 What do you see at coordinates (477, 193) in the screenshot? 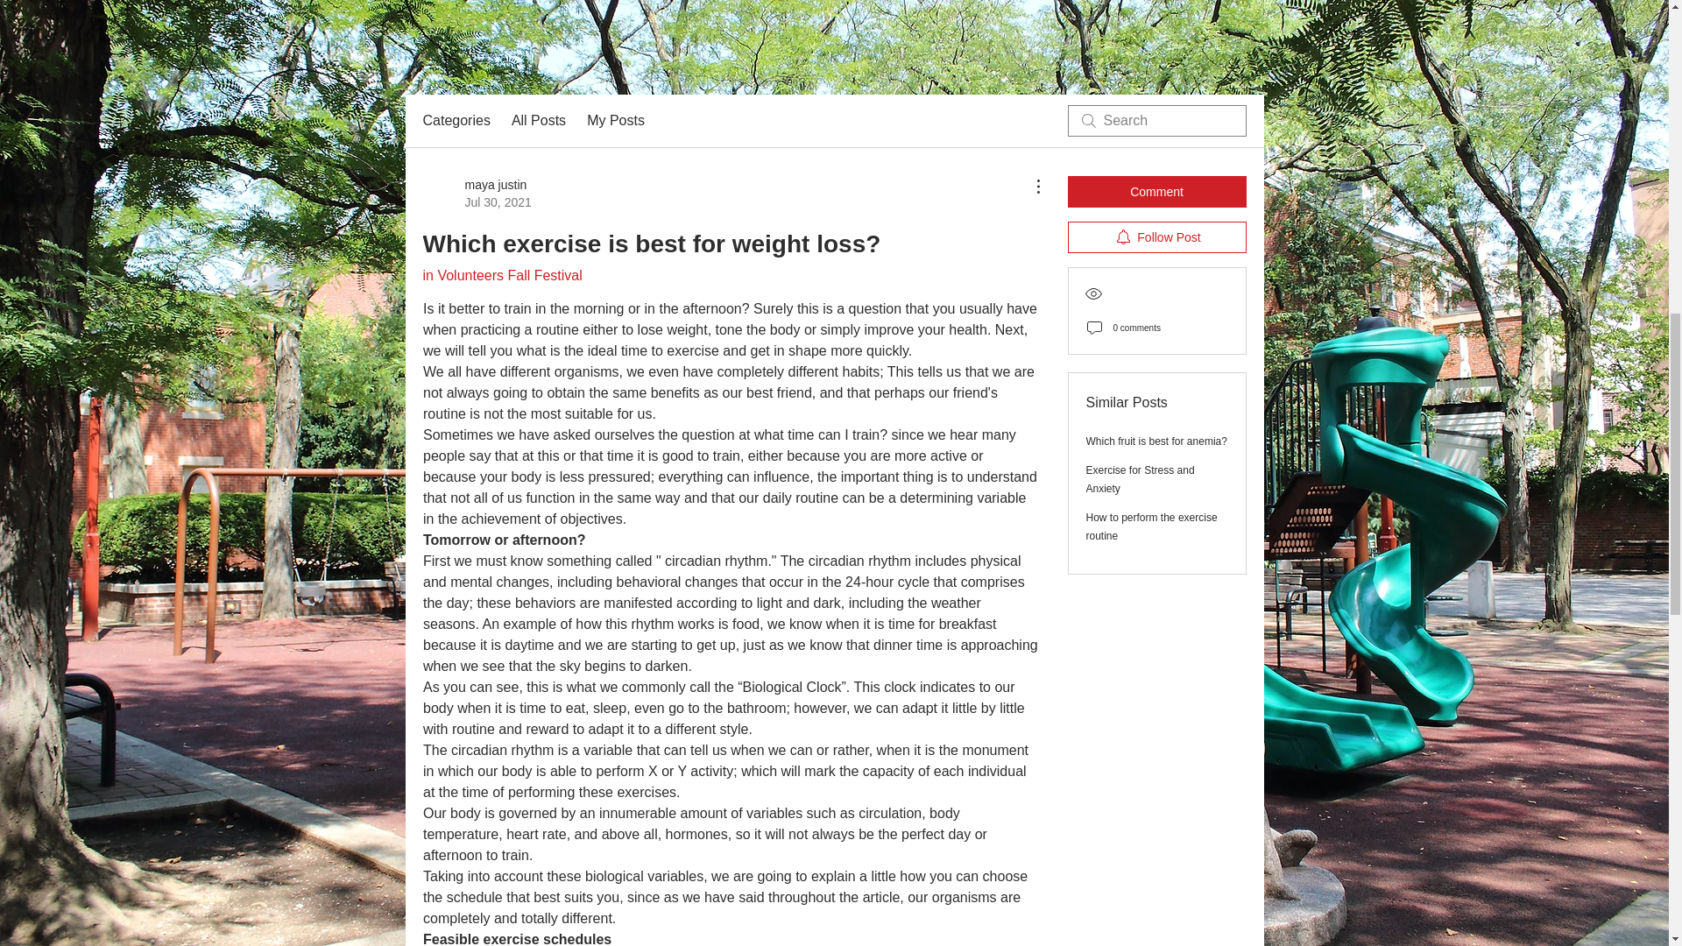
I see `Which fruit is best for anemia?` at bounding box center [477, 193].